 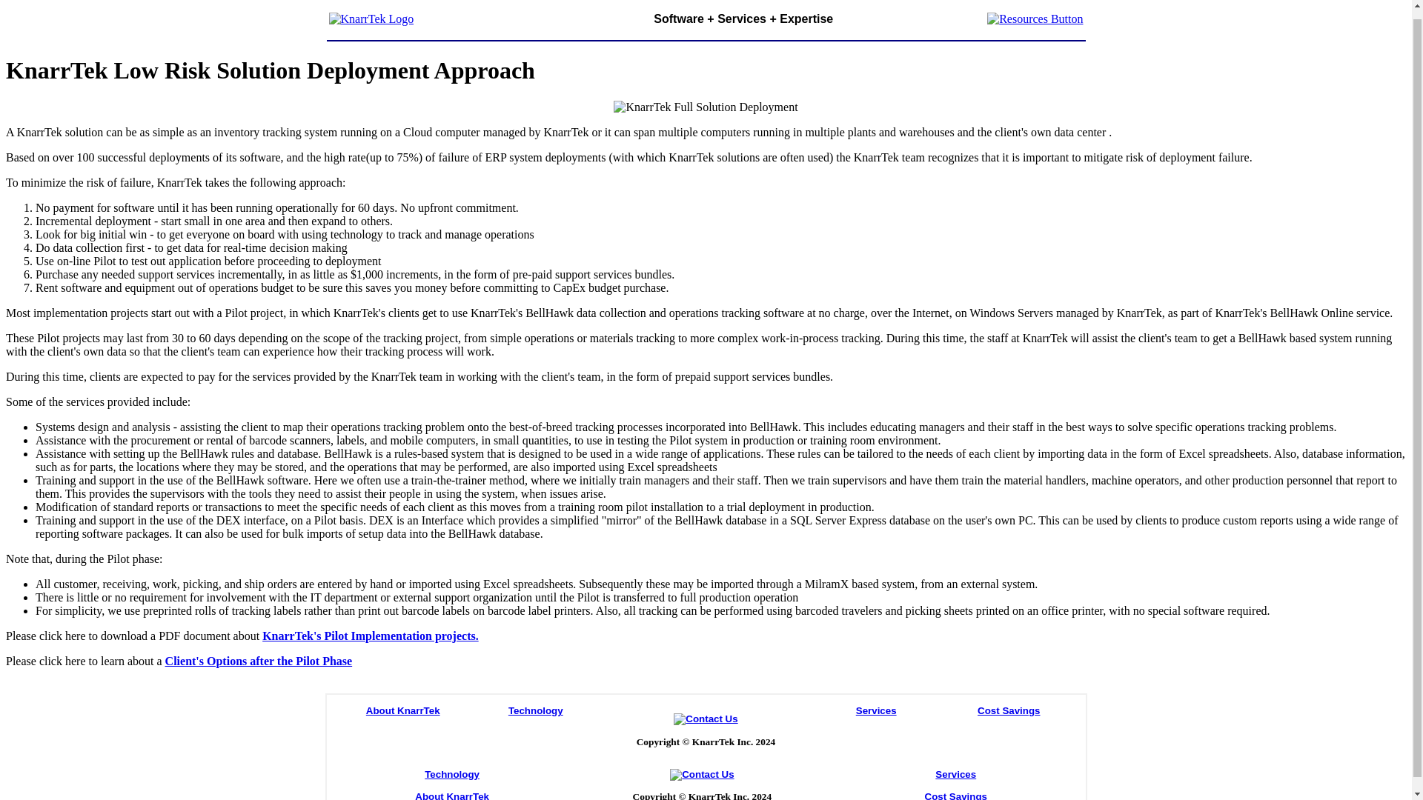 I want to click on About KnarrTek, so click(x=402, y=710).